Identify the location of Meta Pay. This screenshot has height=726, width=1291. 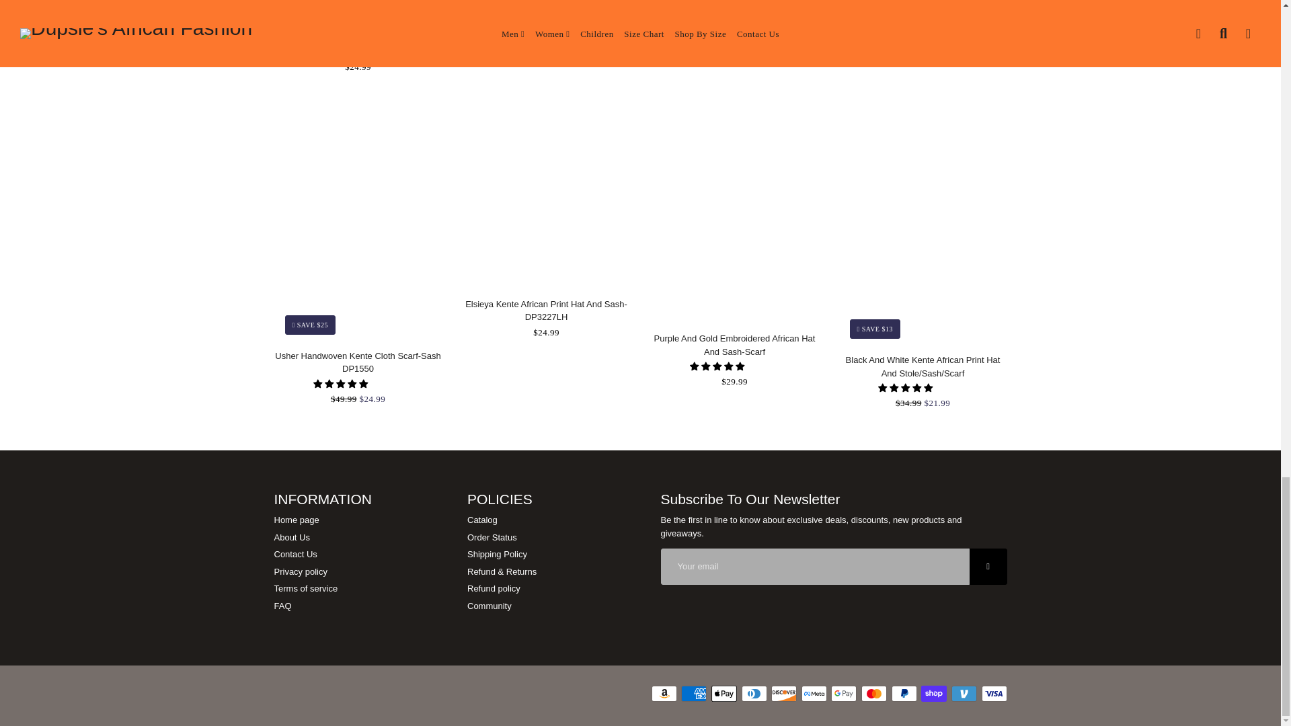
(814, 694).